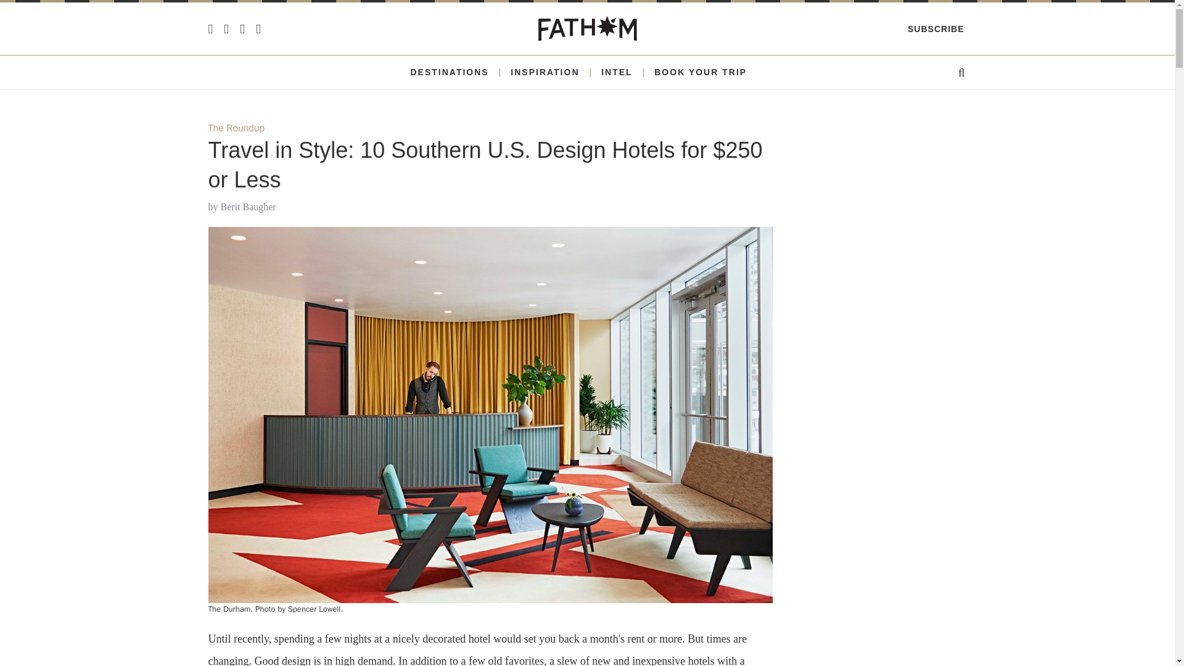 Image resolution: width=1184 pixels, height=666 pixels. I want to click on DESTINATIONS, so click(449, 72).